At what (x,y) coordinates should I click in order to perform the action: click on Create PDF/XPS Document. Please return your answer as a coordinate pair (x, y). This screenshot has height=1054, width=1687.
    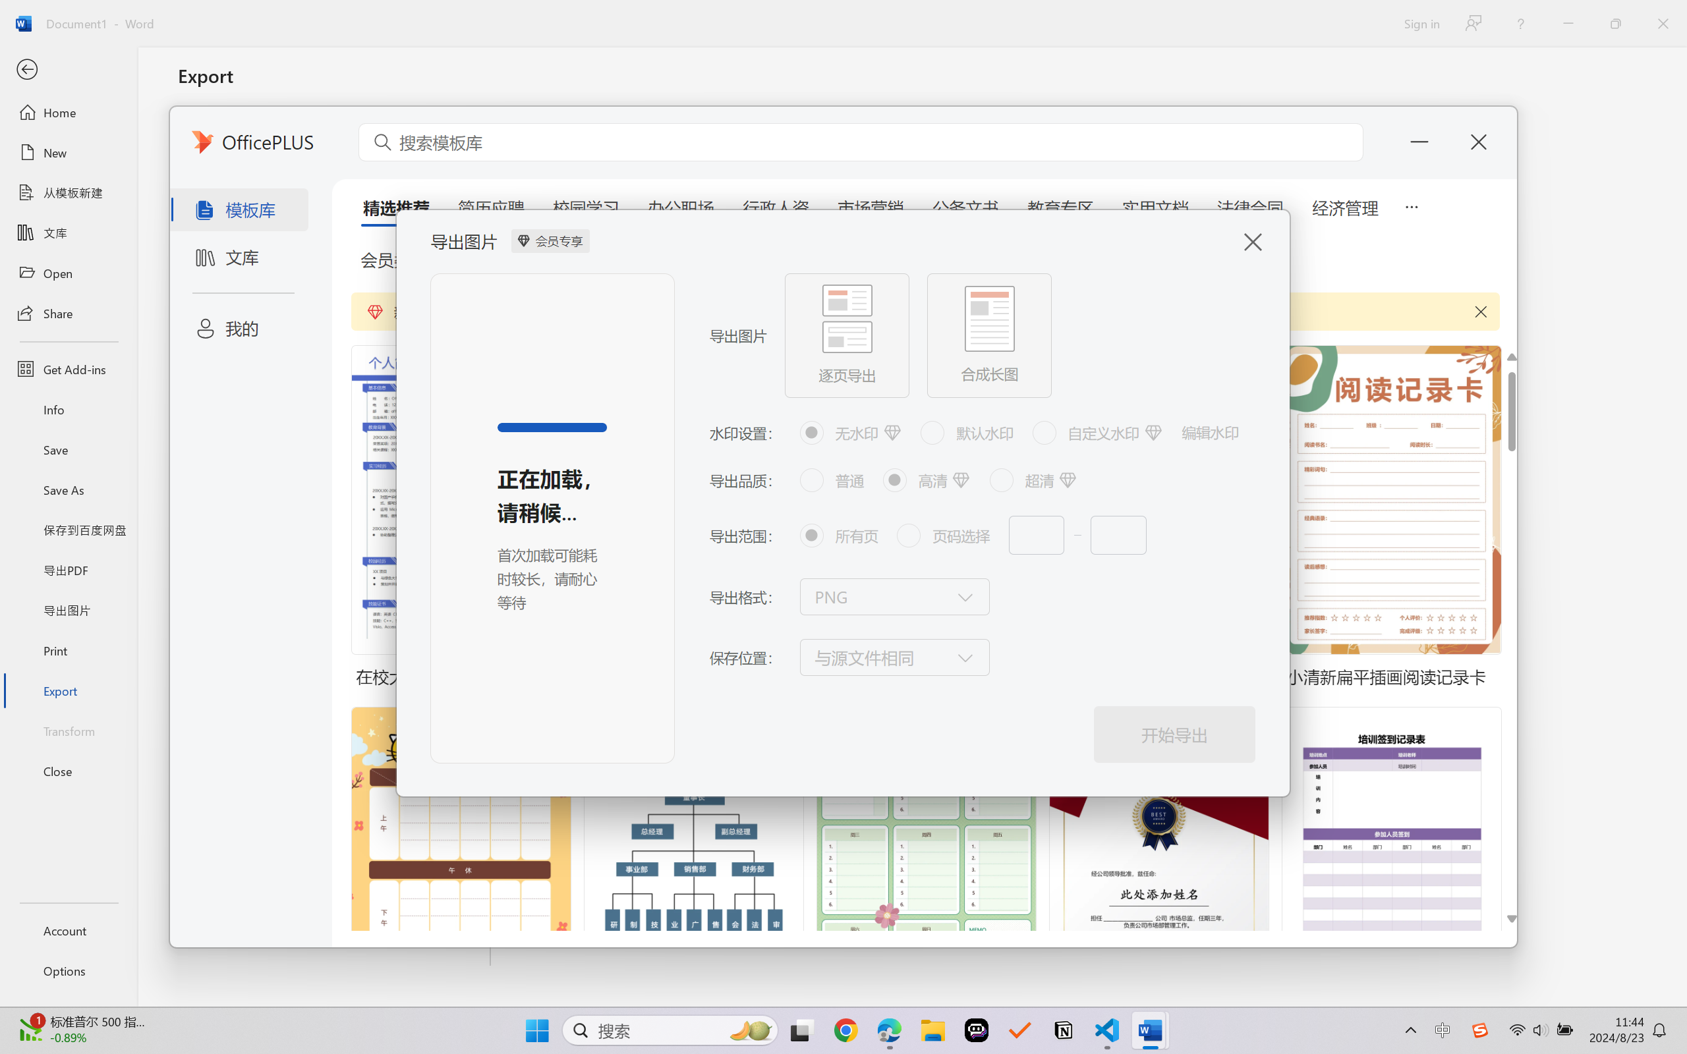
    Looking at the image, I should click on (335, 134).